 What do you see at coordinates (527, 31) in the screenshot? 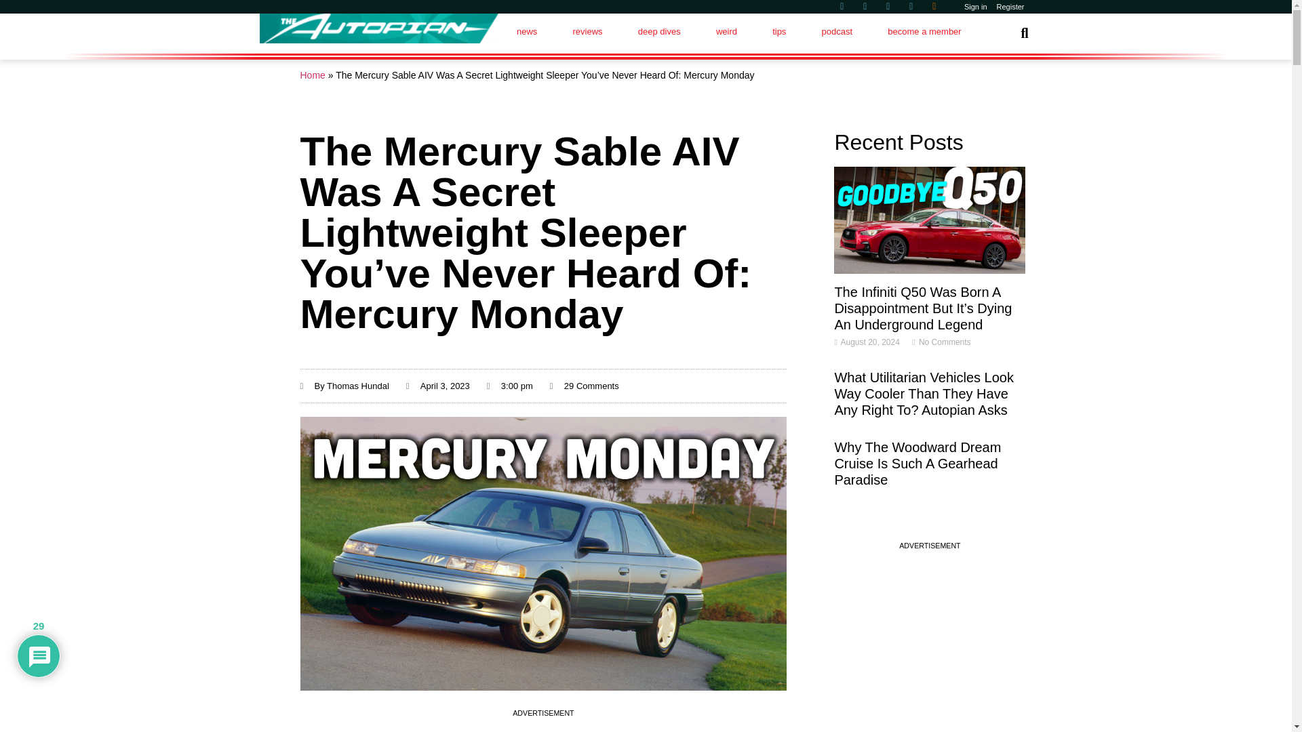
I see `news` at bounding box center [527, 31].